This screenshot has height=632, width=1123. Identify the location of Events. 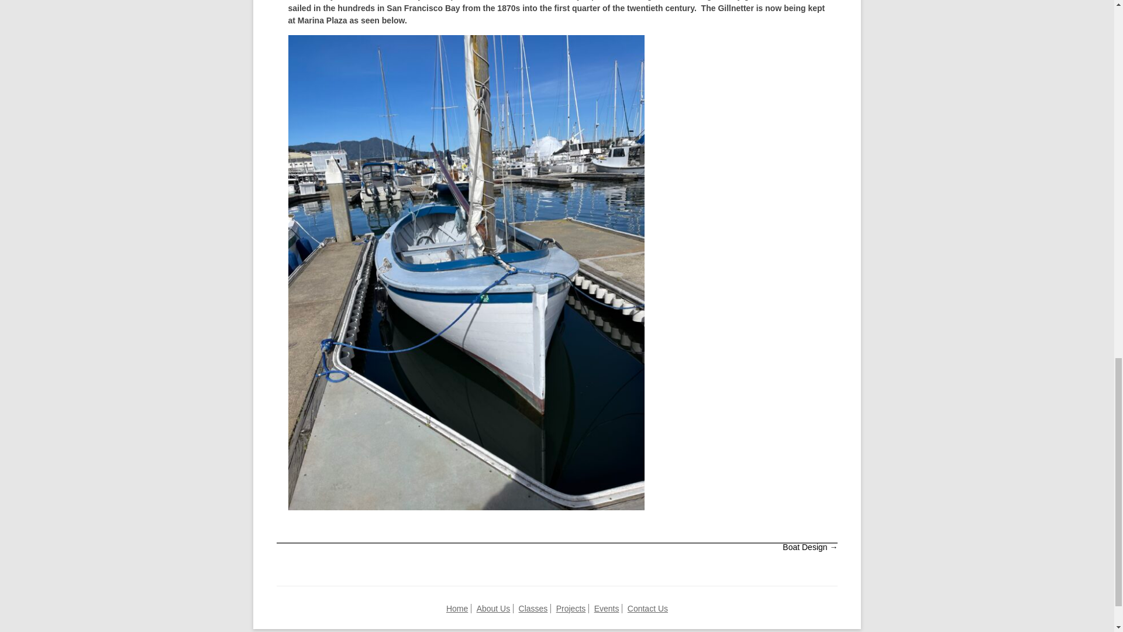
(607, 609).